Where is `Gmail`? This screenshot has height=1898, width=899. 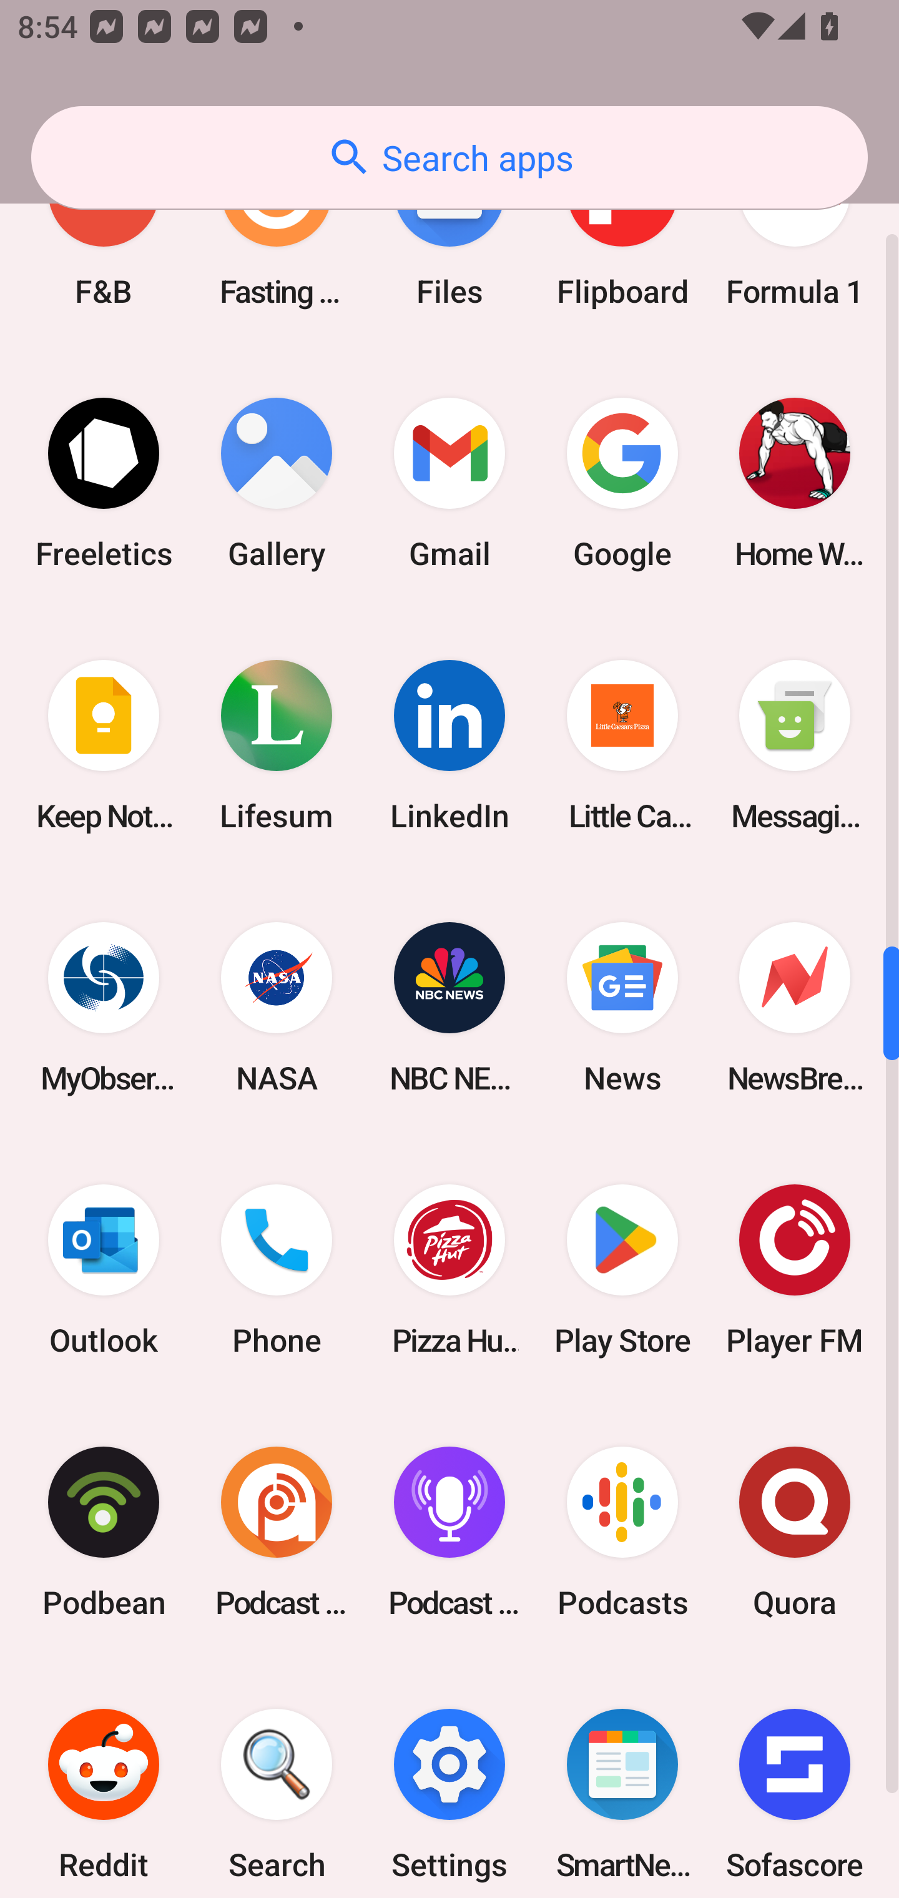 Gmail is located at coordinates (449, 483).